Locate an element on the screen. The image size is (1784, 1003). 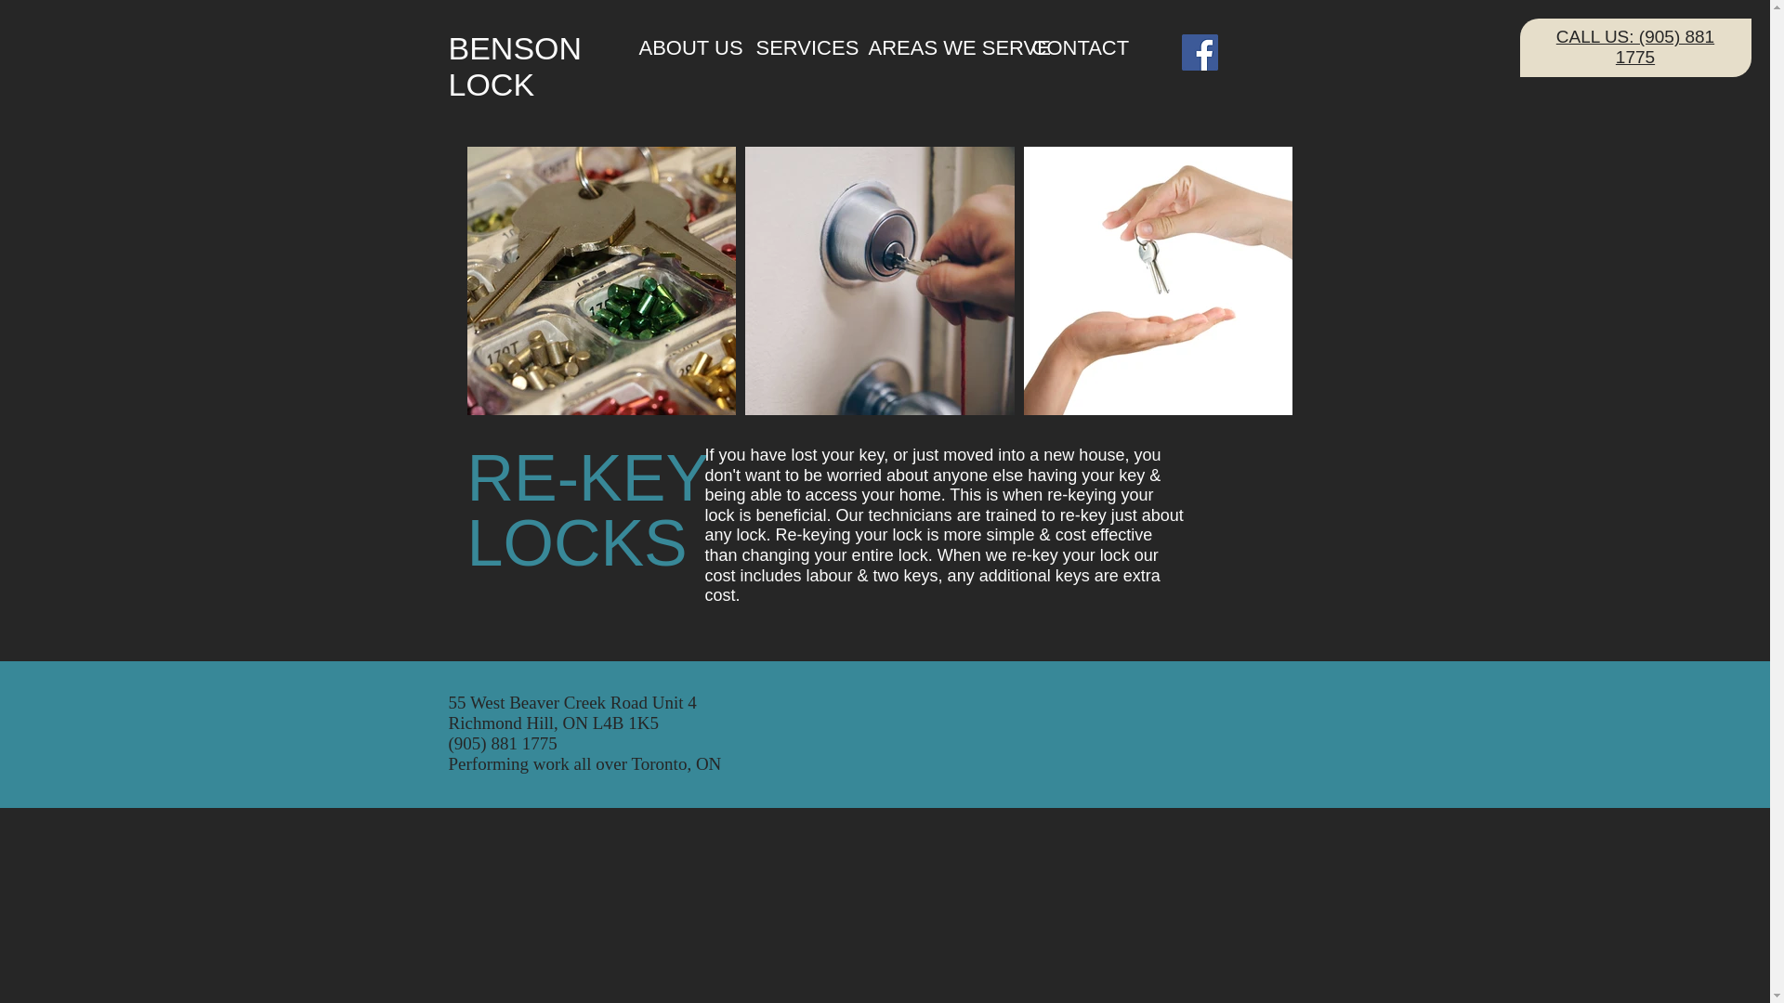
BENSON LOCK is located at coordinates (514, 67).